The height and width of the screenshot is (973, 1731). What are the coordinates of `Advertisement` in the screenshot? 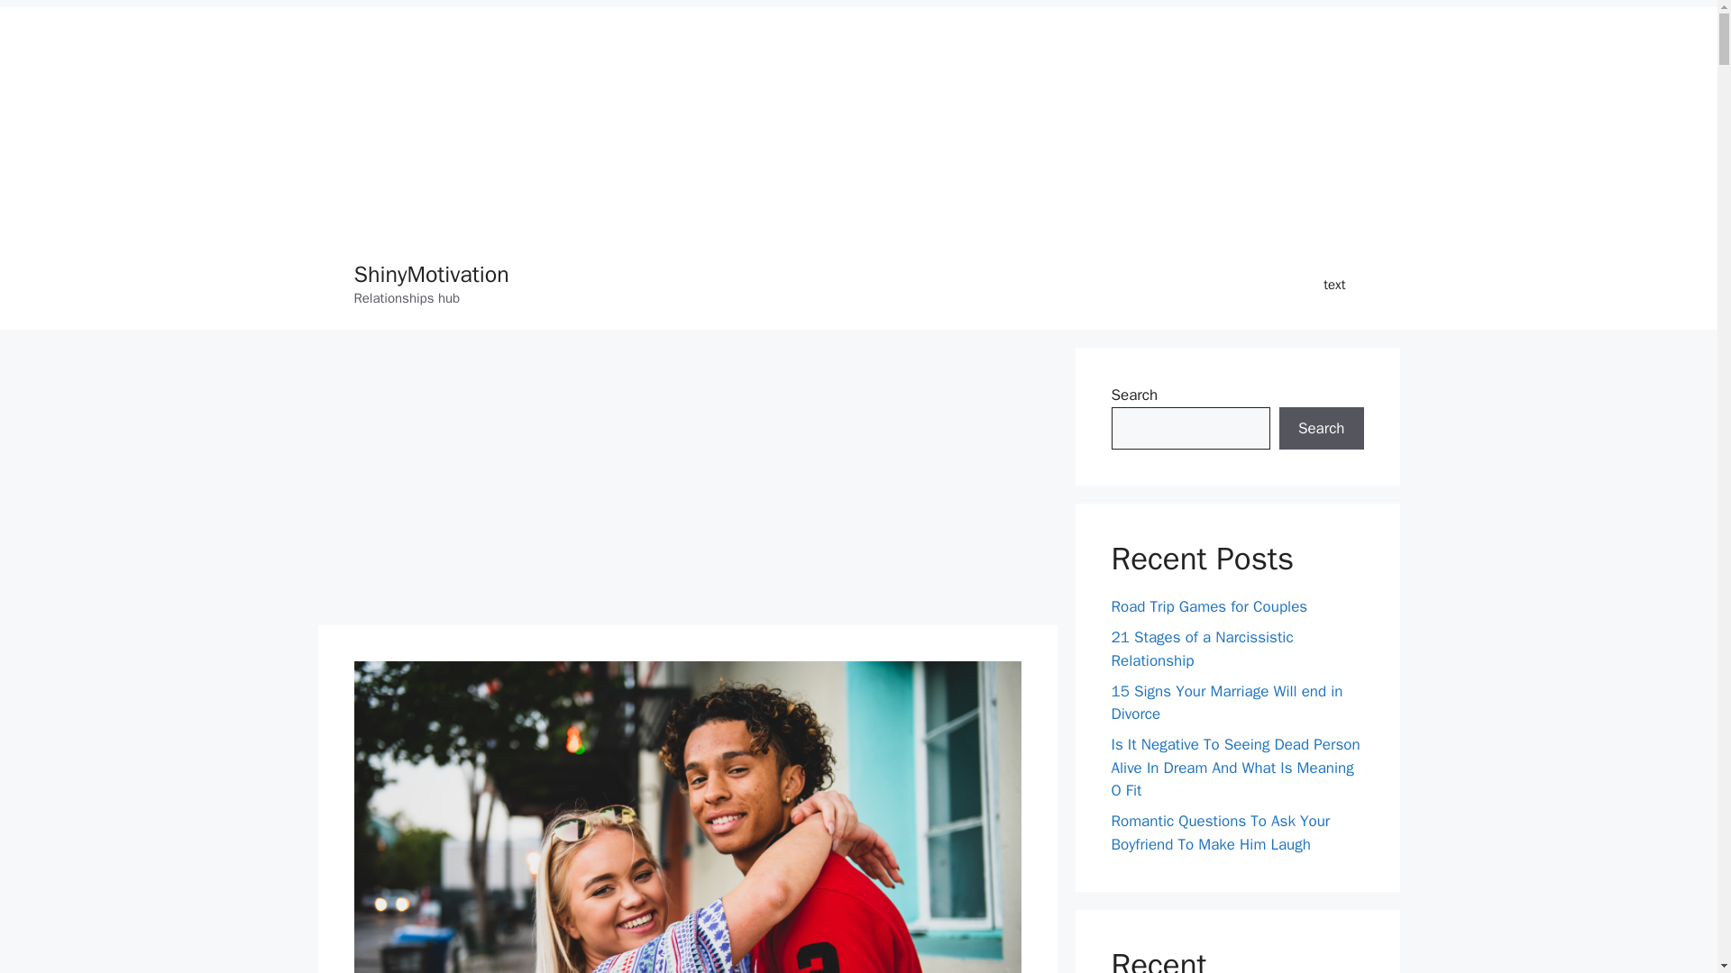 It's located at (686, 482).